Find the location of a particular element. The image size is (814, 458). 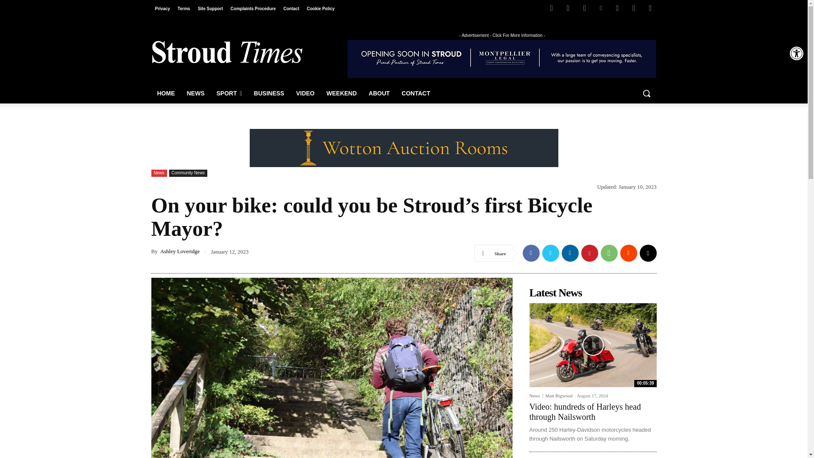

Flipboard is located at coordinates (568, 8).